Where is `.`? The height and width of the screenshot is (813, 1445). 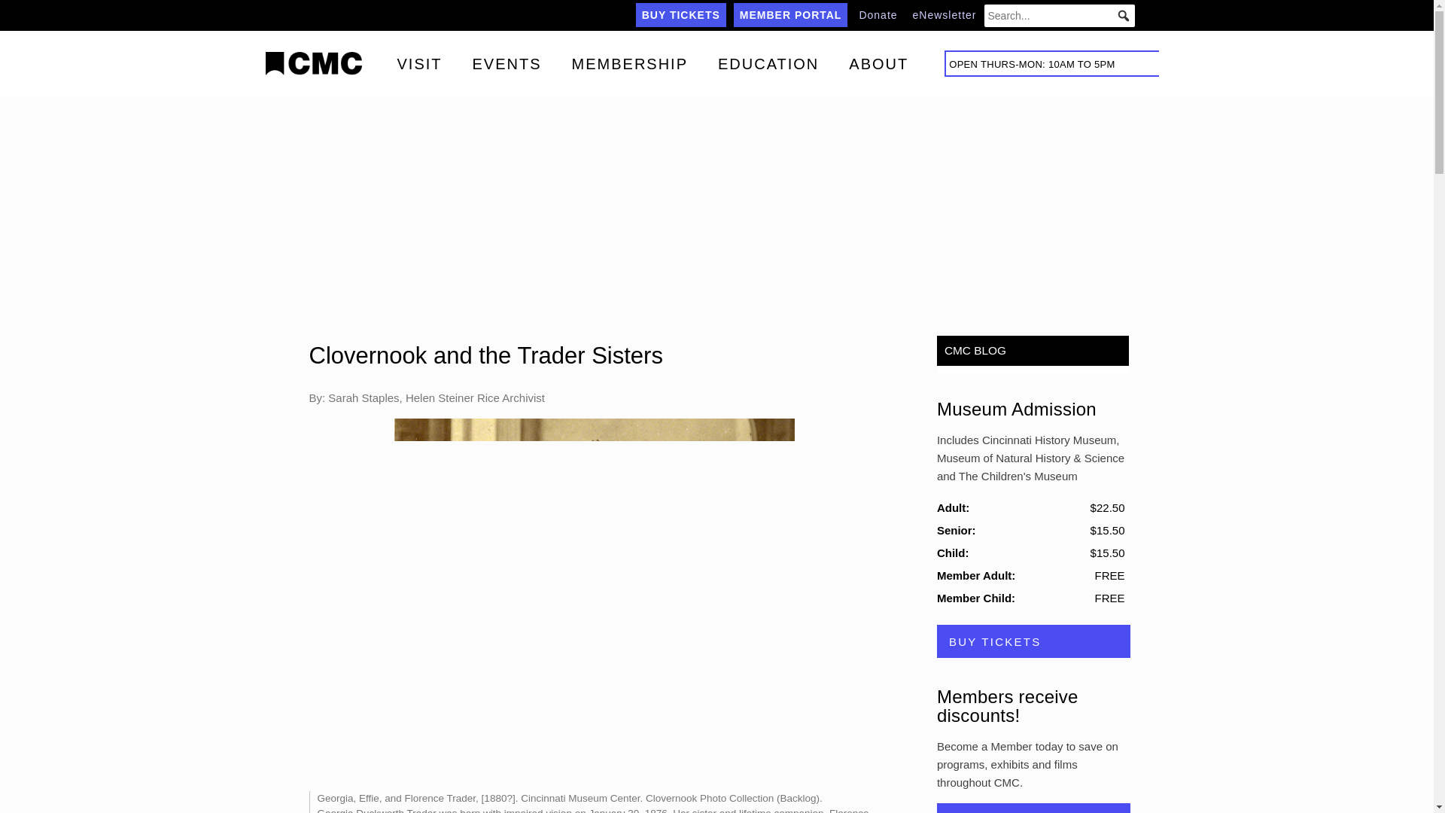
. is located at coordinates (322, 63).